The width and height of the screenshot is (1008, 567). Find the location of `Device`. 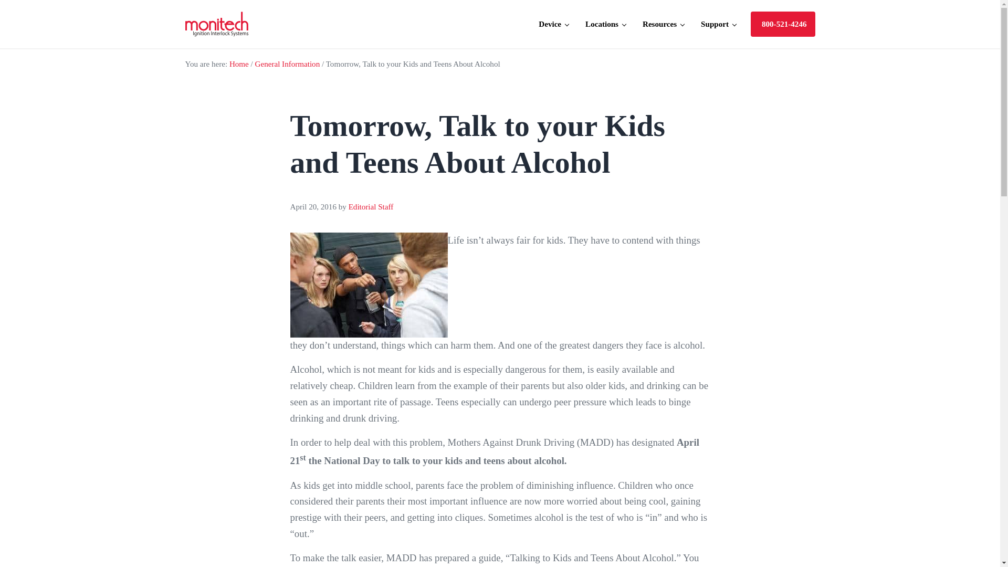

Device is located at coordinates (553, 24).